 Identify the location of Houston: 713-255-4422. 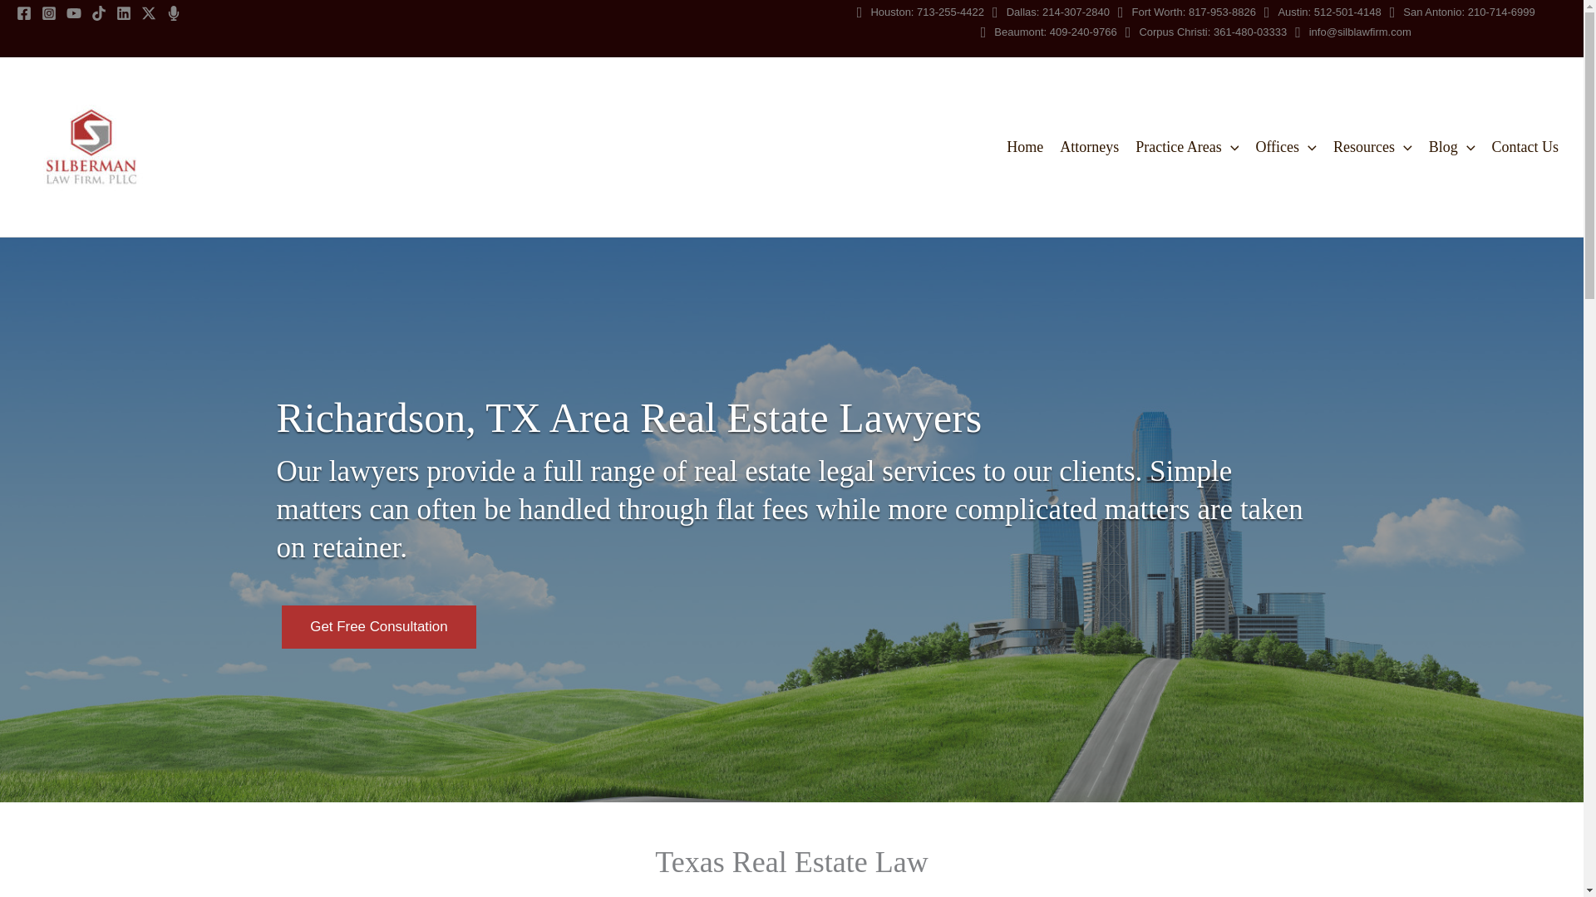
(921, 12).